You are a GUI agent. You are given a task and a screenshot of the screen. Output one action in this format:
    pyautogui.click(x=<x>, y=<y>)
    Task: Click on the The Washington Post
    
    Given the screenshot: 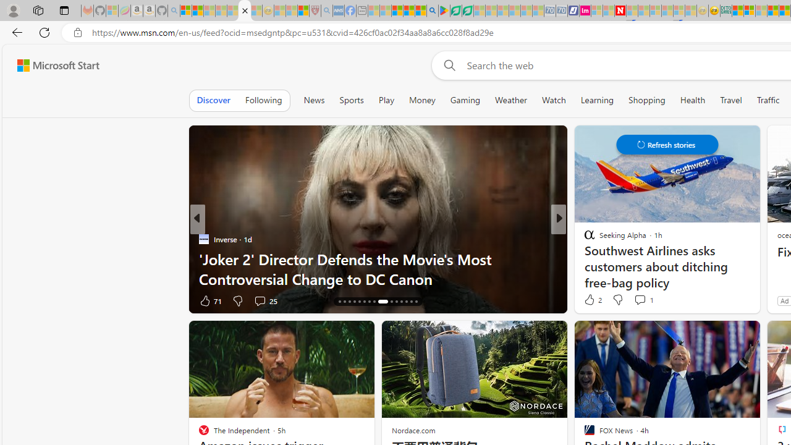 What is the action you would take?
    pyautogui.click(x=583, y=239)
    